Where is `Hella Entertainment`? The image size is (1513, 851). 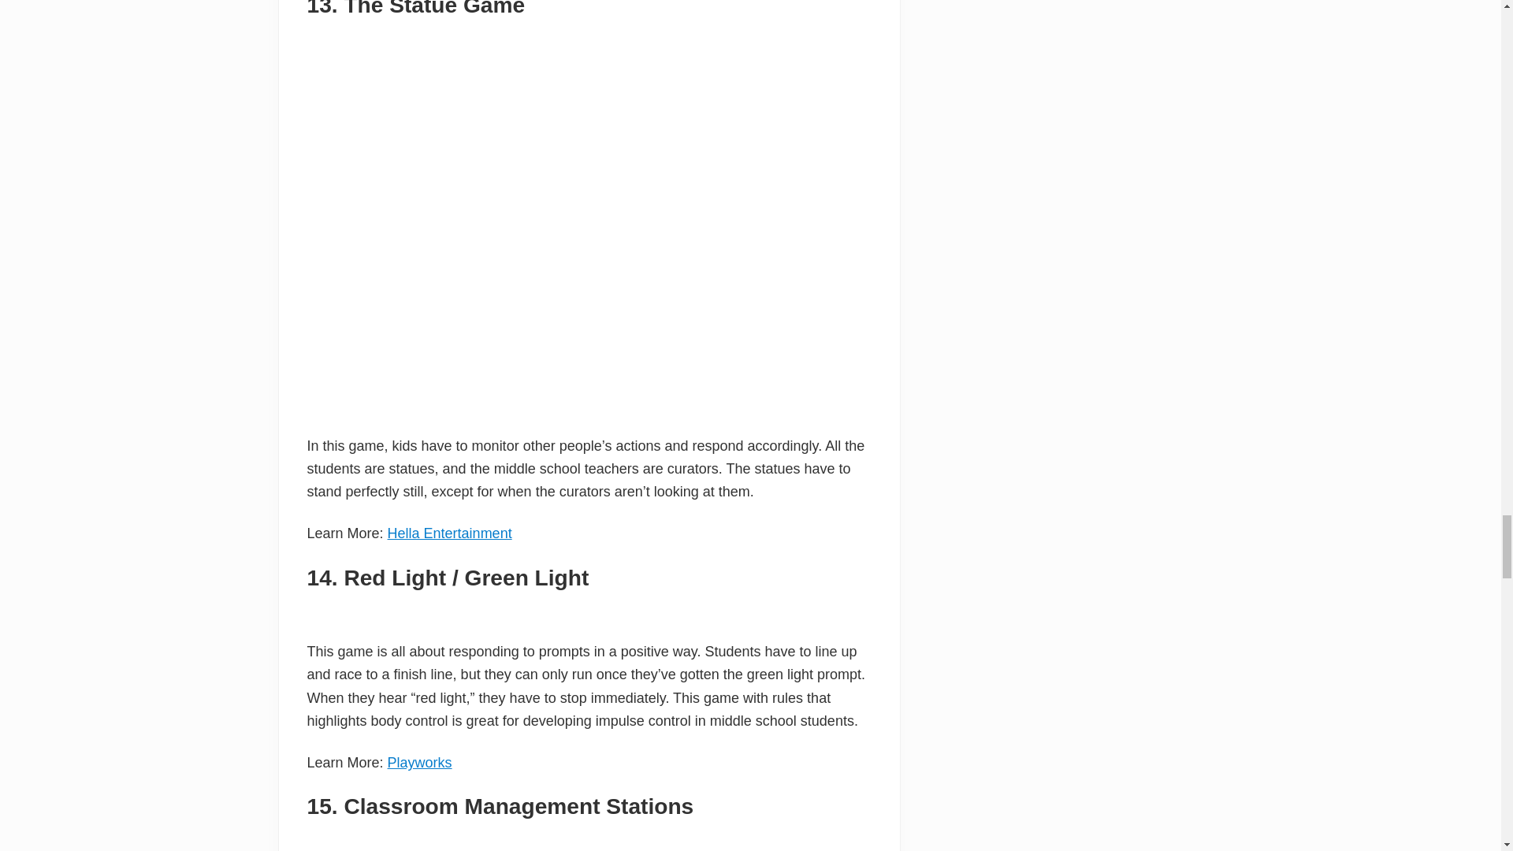 Hella Entertainment is located at coordinates (449, 533).